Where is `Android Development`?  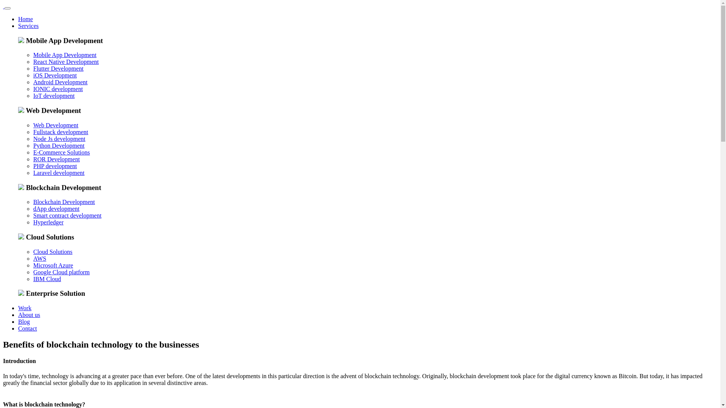
Android Development is located at coordinates (60, 82).